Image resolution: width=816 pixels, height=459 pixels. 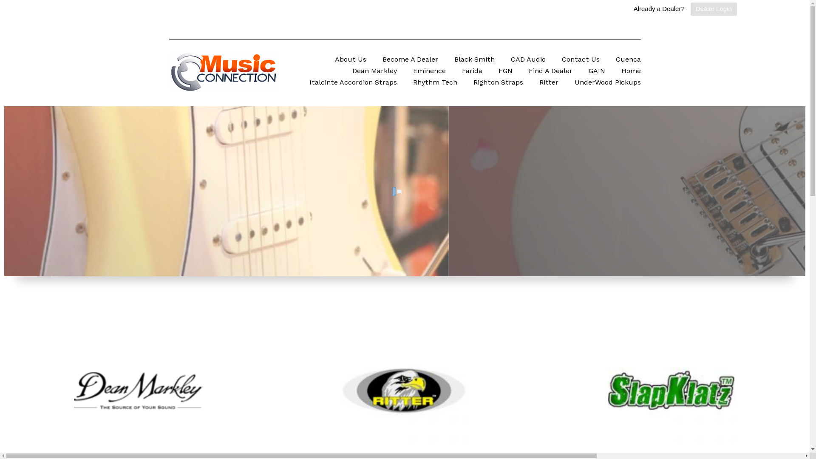 I want to click on Dean Markley, so click(x=374, y=71).